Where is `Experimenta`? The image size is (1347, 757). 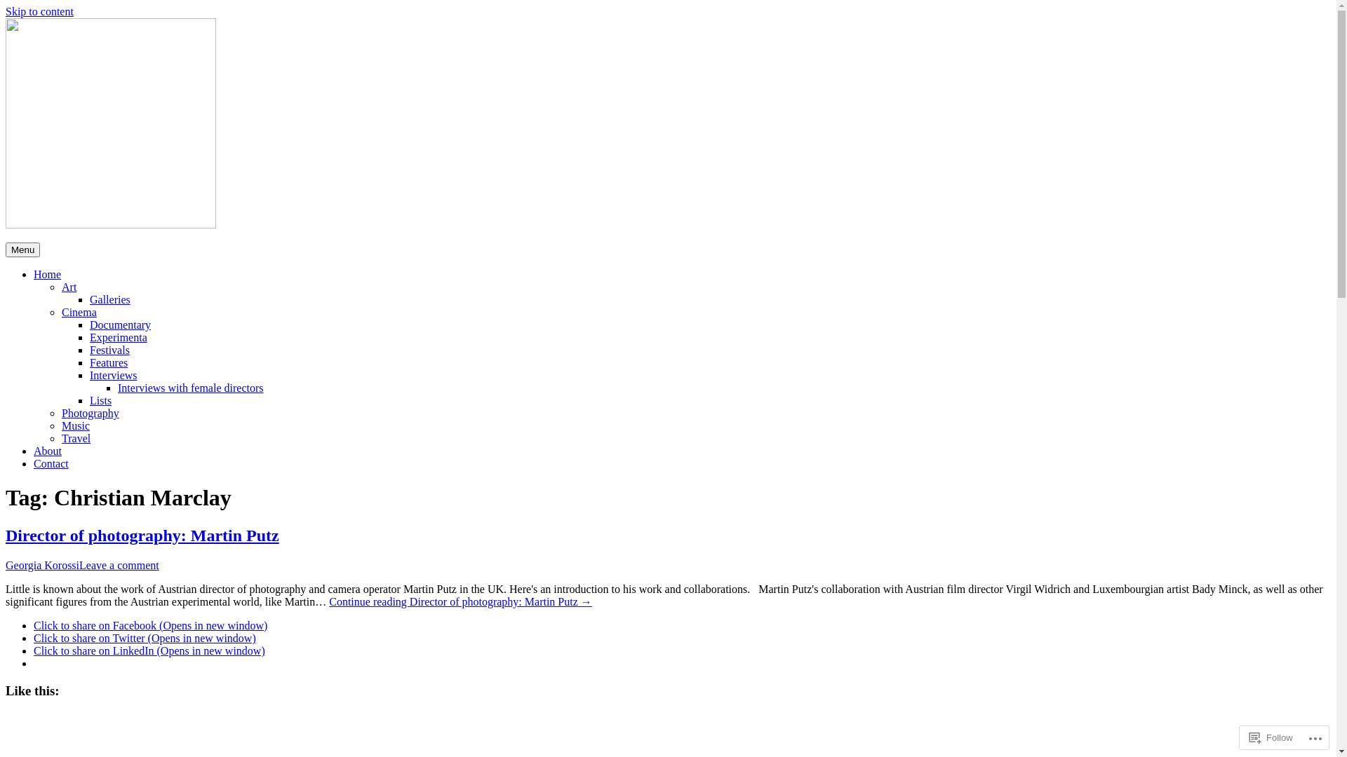
Experimenta is located at coordinates (119, 338).